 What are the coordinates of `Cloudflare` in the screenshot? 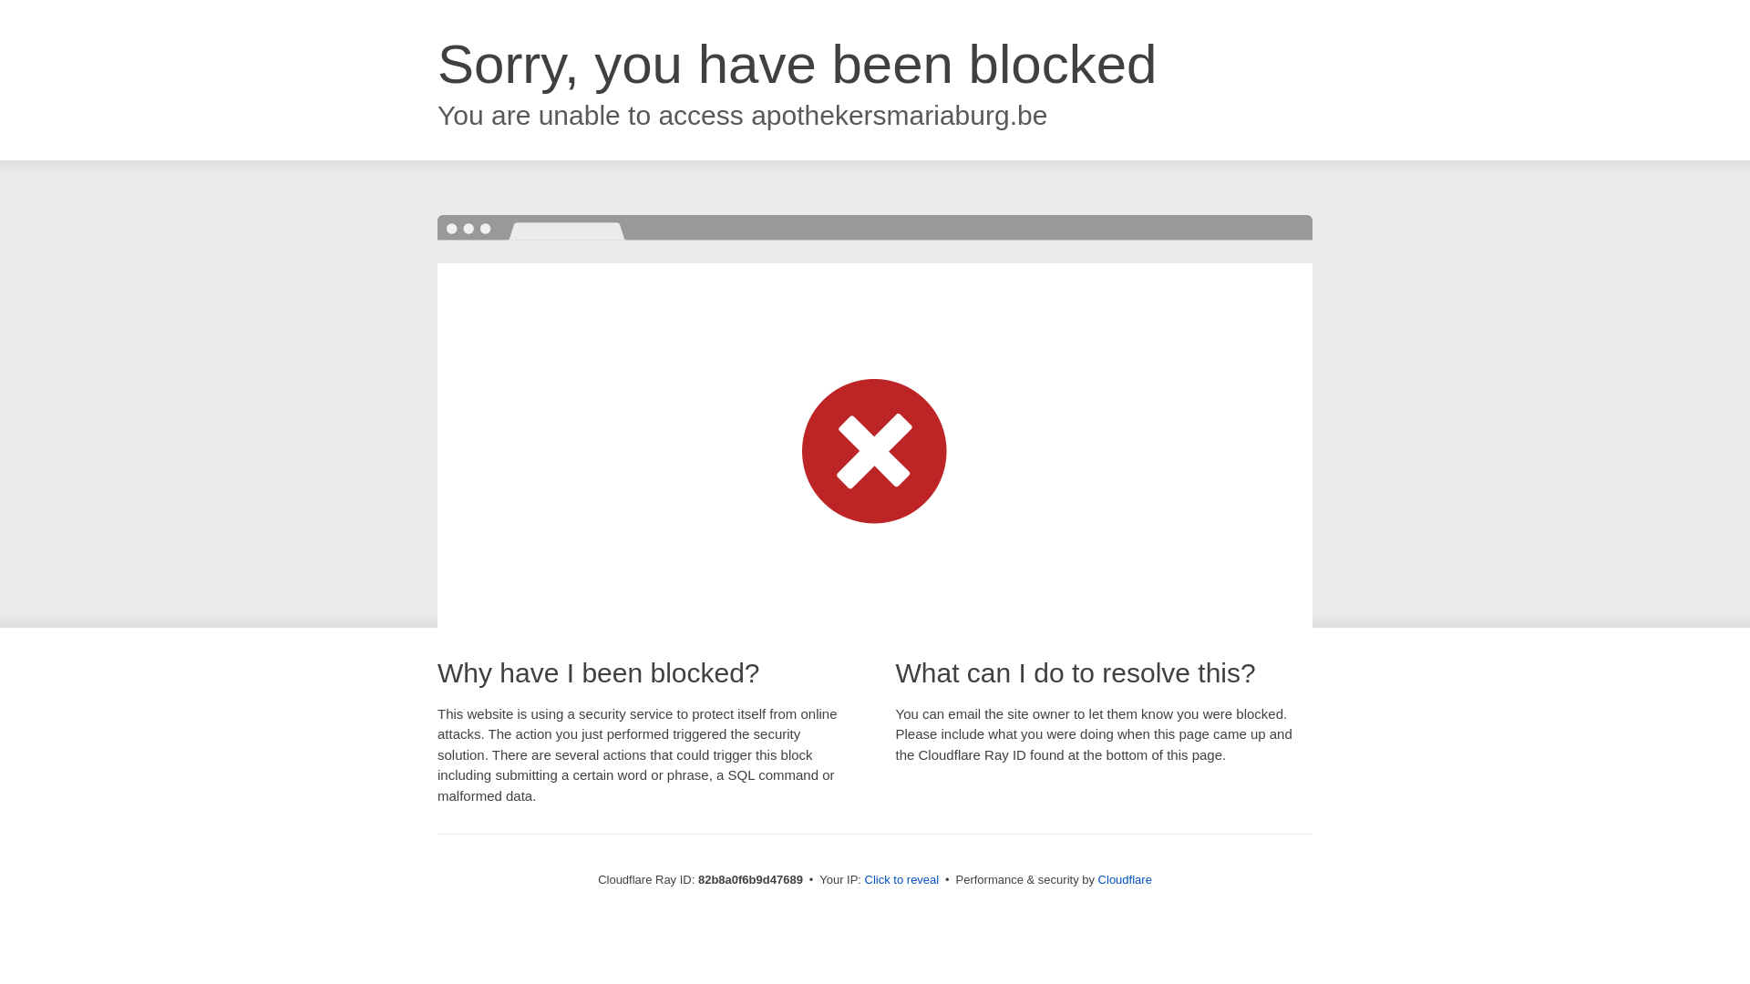 It's located at (1125, 880).